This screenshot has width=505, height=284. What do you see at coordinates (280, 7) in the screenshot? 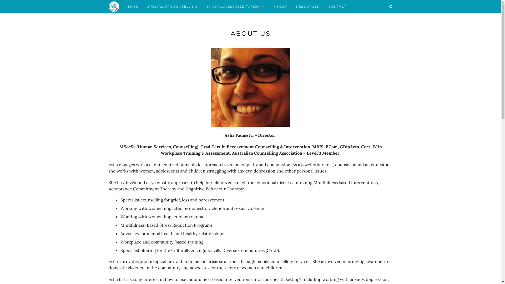
I see `ABOUT` at bounding box center [280, 7].